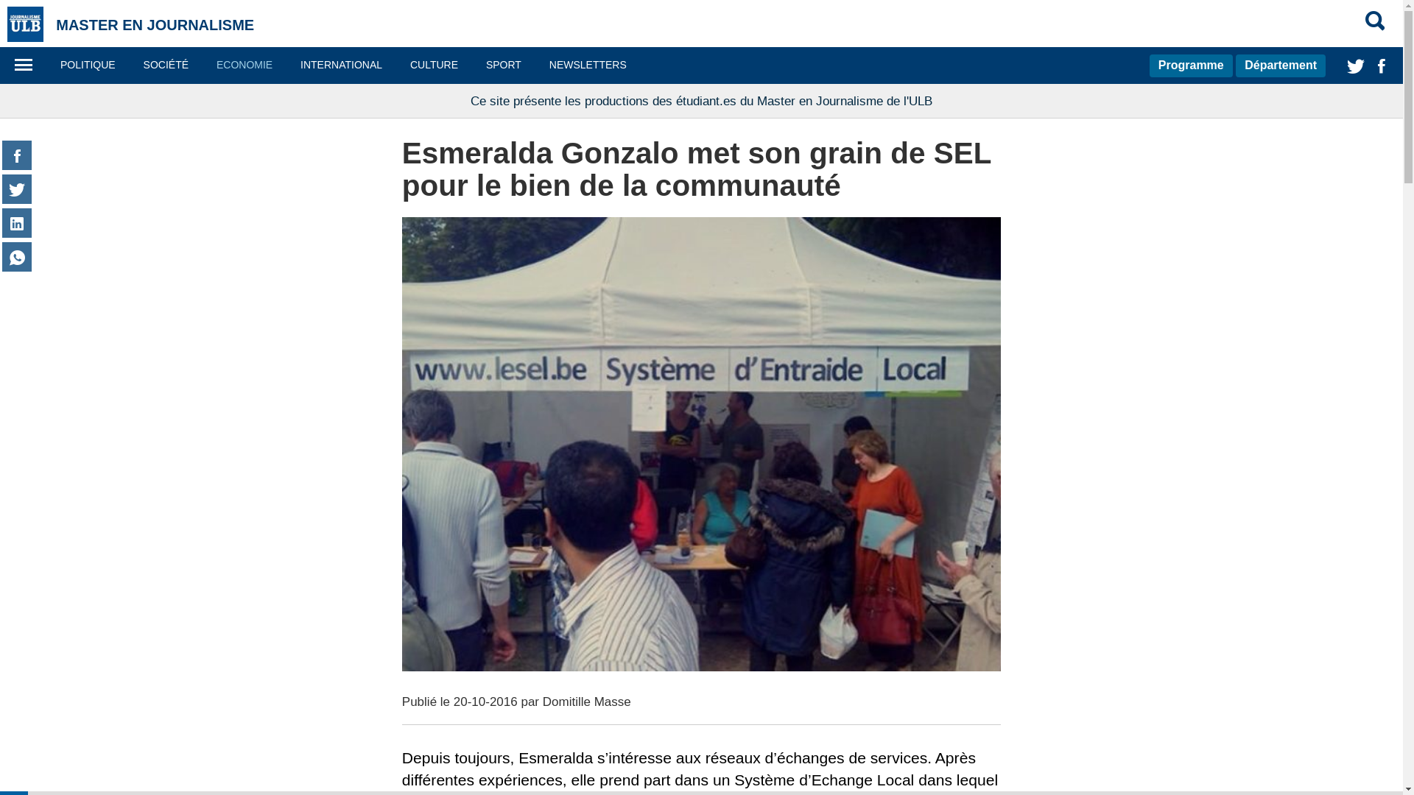 The height and width of the screenshot is (795, 1414). What do you see at coordinates (88, 65) in the screenshot?
I see `POLITIQUE` at bounding box center [88, 65].